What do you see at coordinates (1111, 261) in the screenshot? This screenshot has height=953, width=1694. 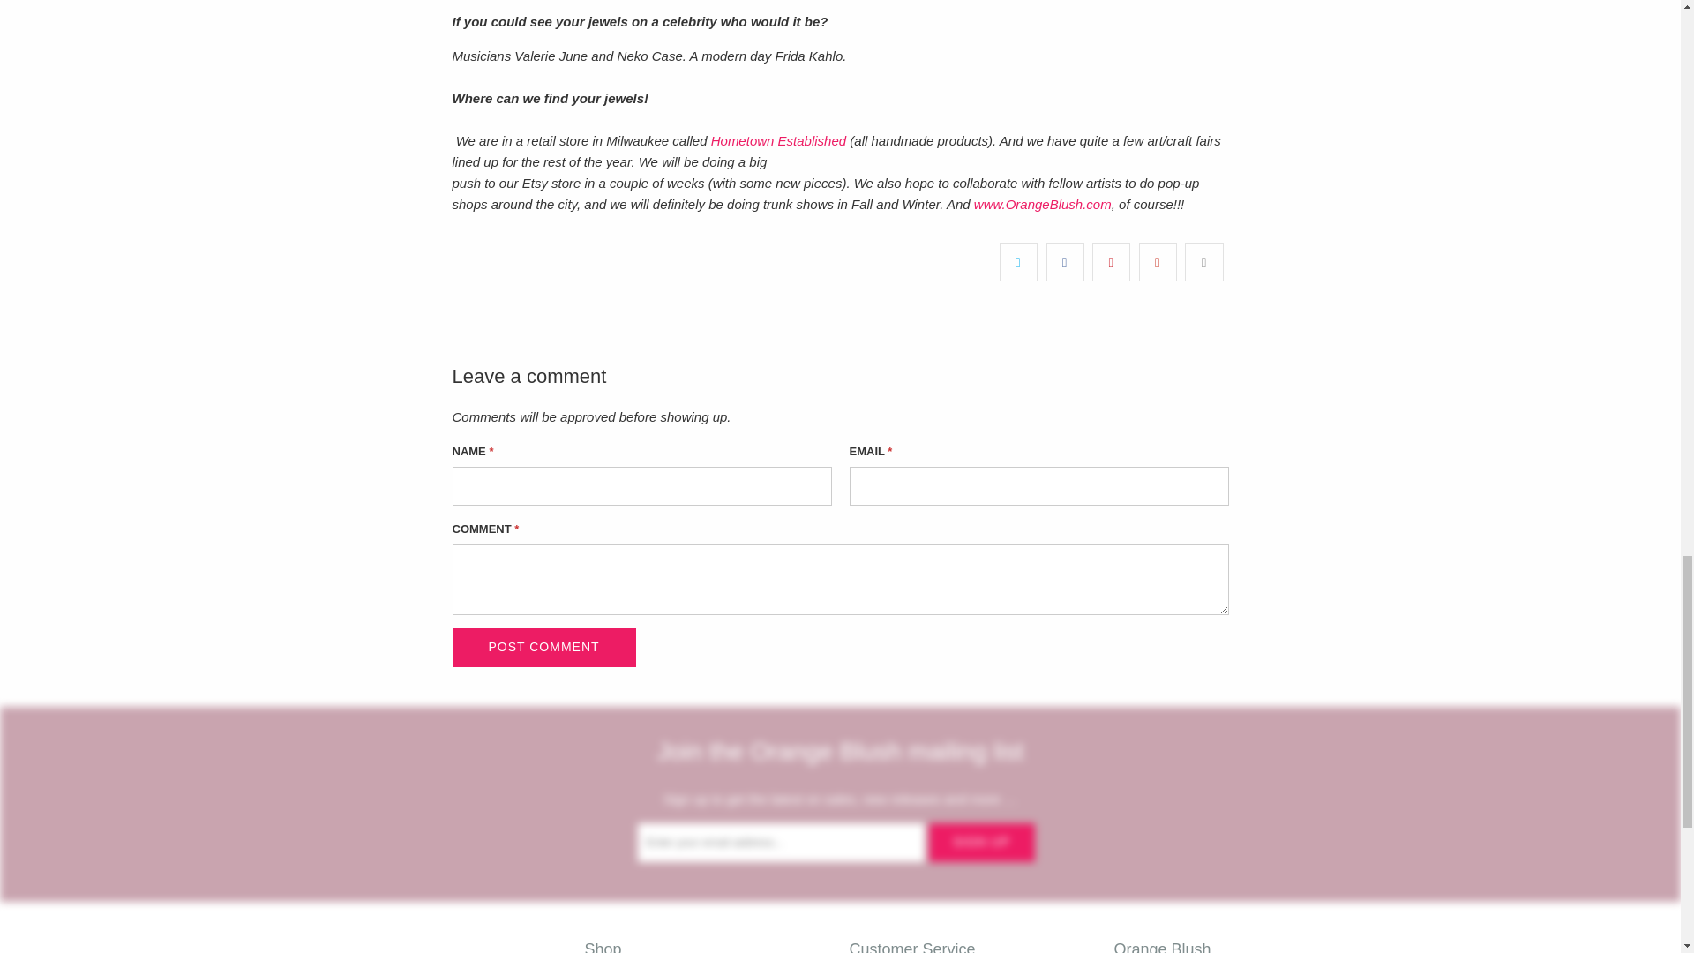 I see `Share this on Pinterest` at bounding box center [1111, 261].